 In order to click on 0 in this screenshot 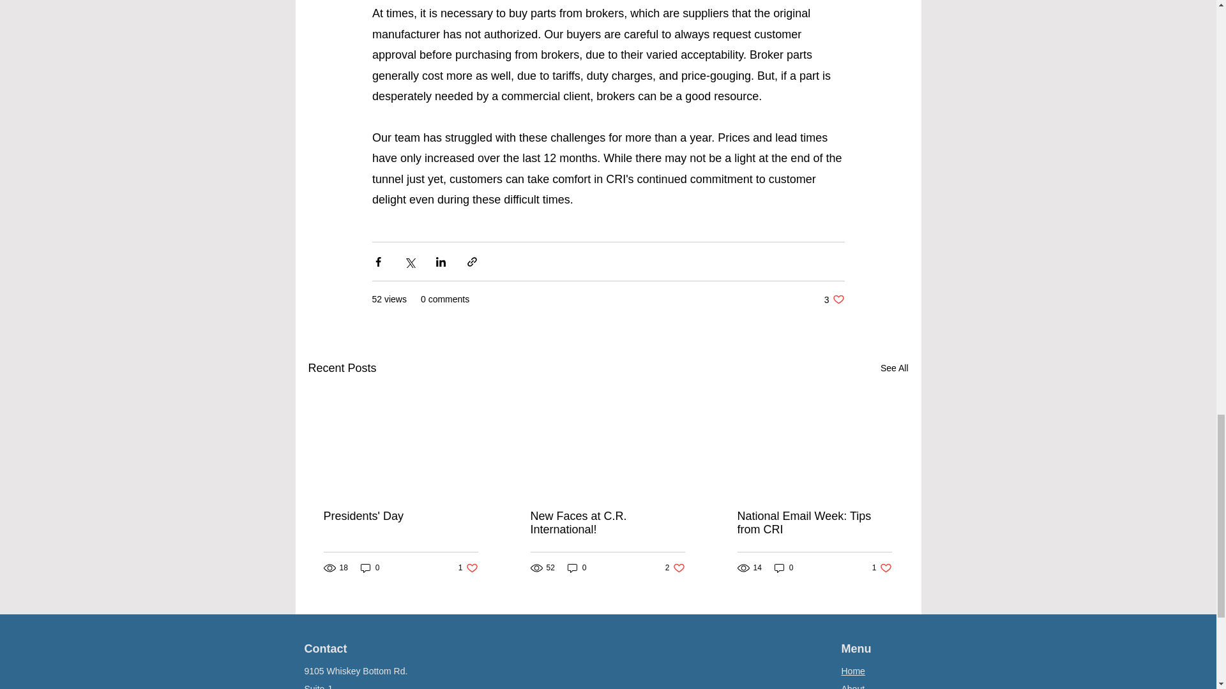, I will do `click(577, 568)`.